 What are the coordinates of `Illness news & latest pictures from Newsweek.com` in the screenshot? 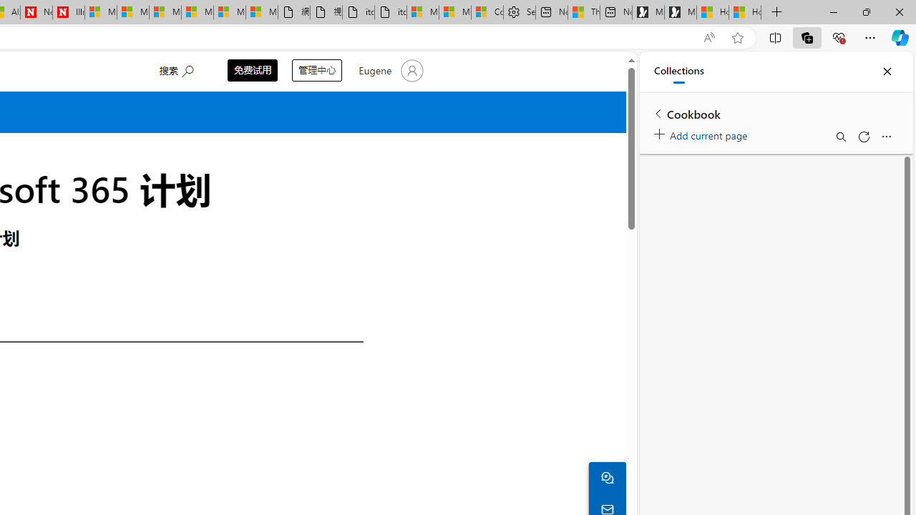 It's located at (69, 13).